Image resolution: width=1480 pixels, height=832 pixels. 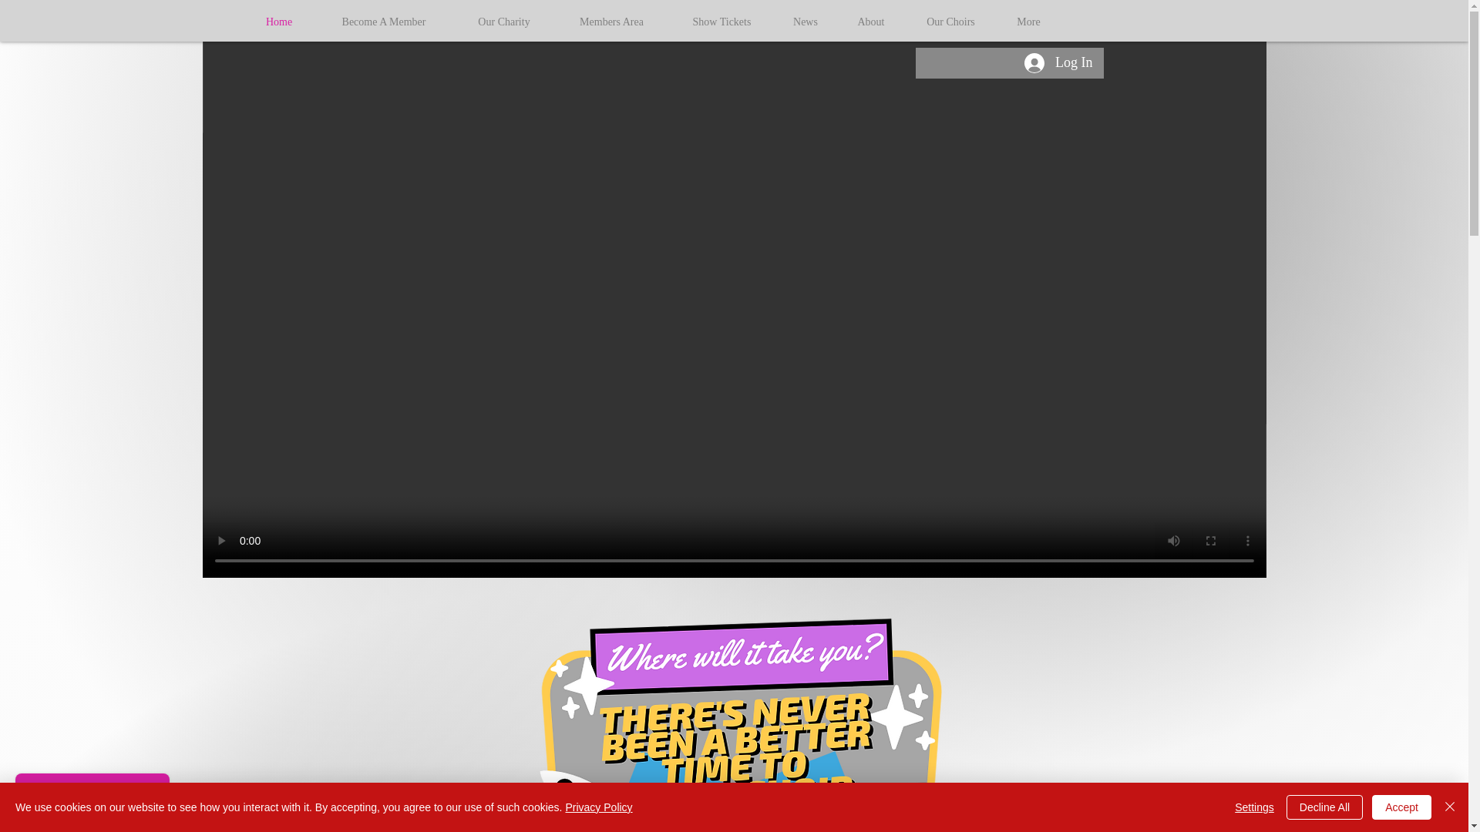 What do you see at coordinates (1059, 63) in the screenshot?
I see `Log In` at bounding box center [1059, 63].